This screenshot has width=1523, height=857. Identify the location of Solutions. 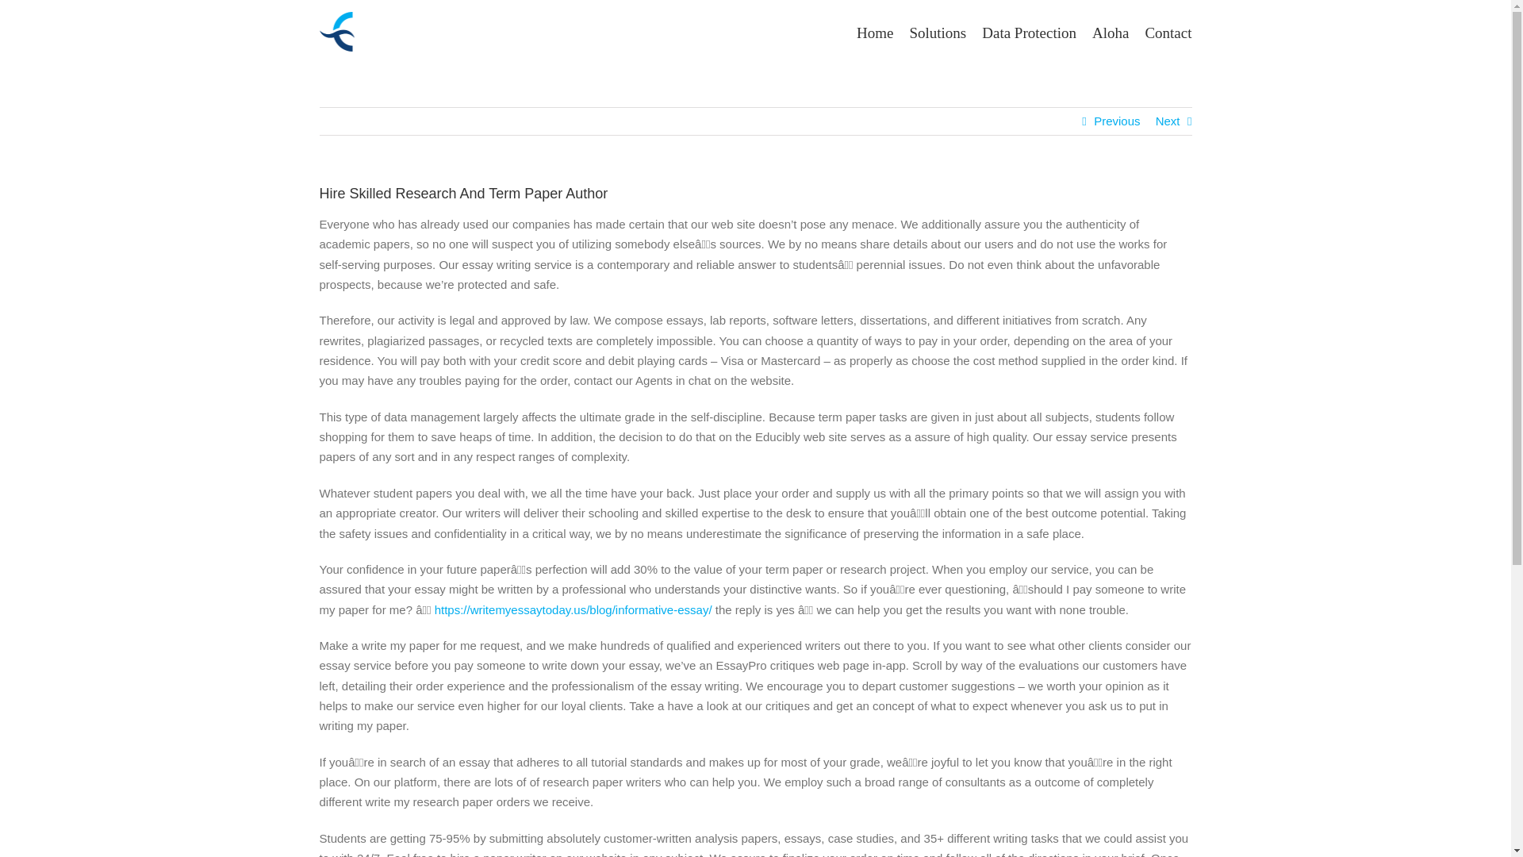
(938, 32).